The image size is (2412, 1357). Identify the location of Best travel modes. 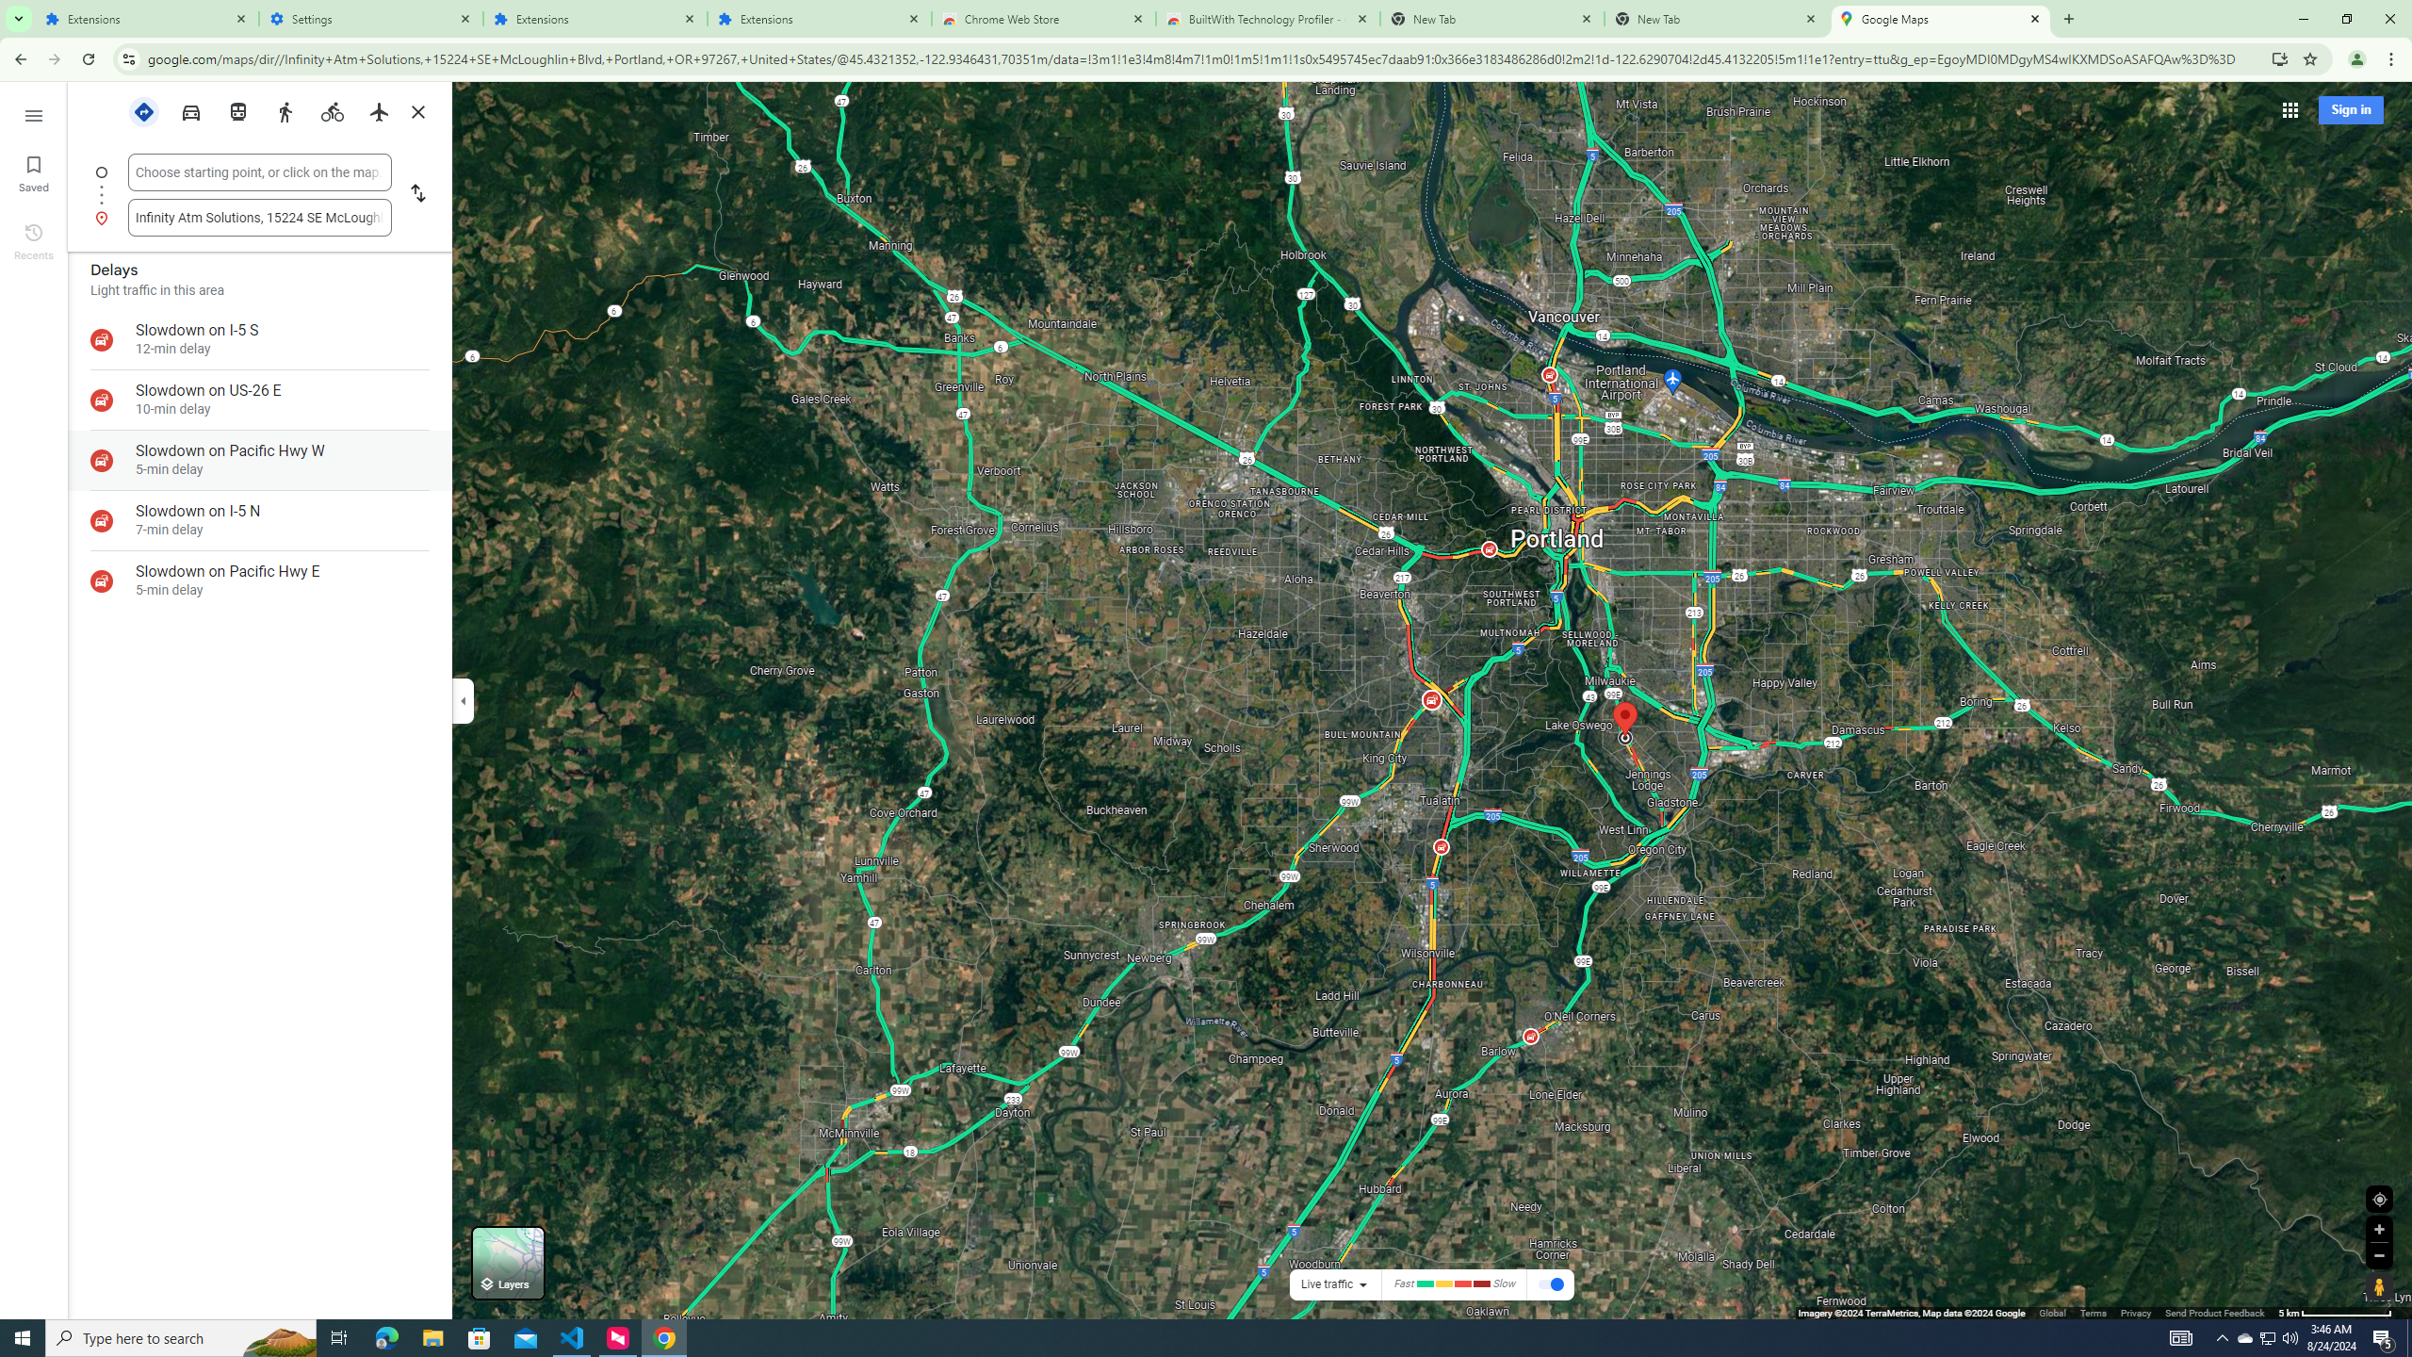
(143, 111).